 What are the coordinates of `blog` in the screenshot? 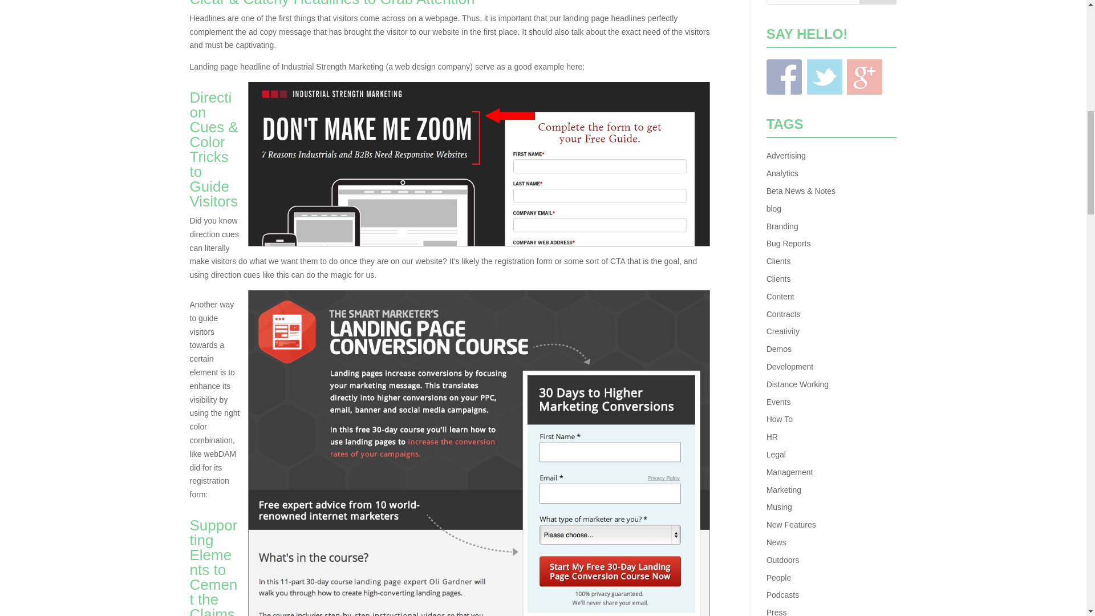 It's located at (774, 208).